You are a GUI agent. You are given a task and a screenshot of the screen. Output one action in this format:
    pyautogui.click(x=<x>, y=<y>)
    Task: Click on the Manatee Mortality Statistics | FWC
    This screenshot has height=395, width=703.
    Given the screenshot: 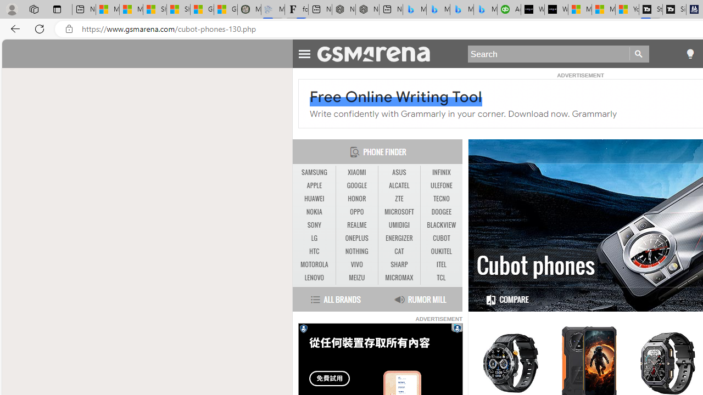 What is the action you would take?
    pyautogui.click(x=249, y=10)
    